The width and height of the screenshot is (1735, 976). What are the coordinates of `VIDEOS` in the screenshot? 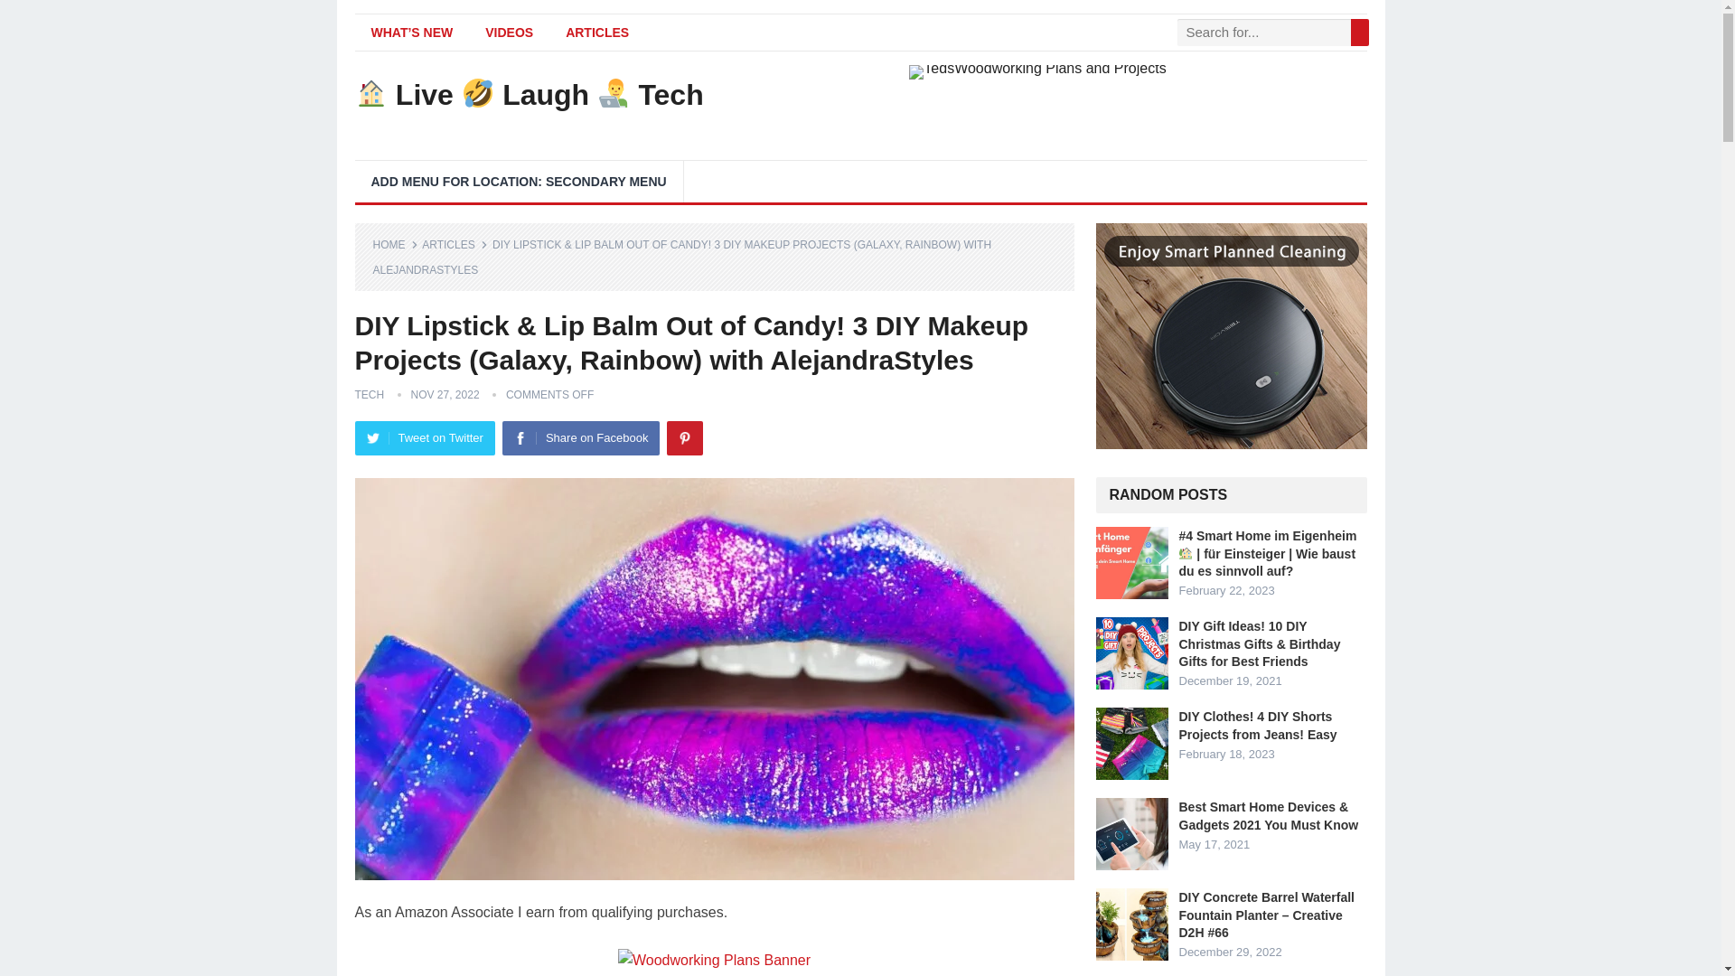 It's located at (509, 33).